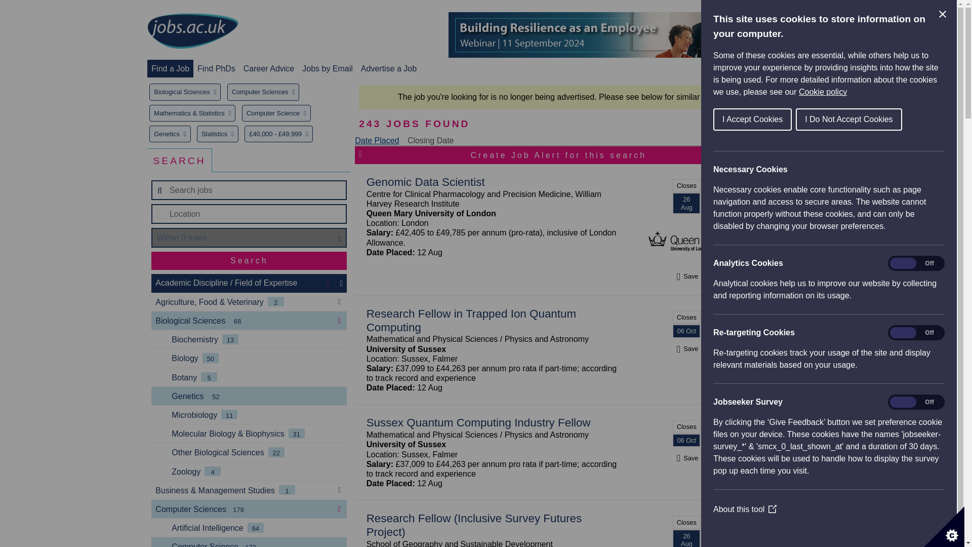 The width and height of the screenshot is (972, 547). Describe the element at coordinates (192, 31) in the screenshot. I see `home page` at that location.